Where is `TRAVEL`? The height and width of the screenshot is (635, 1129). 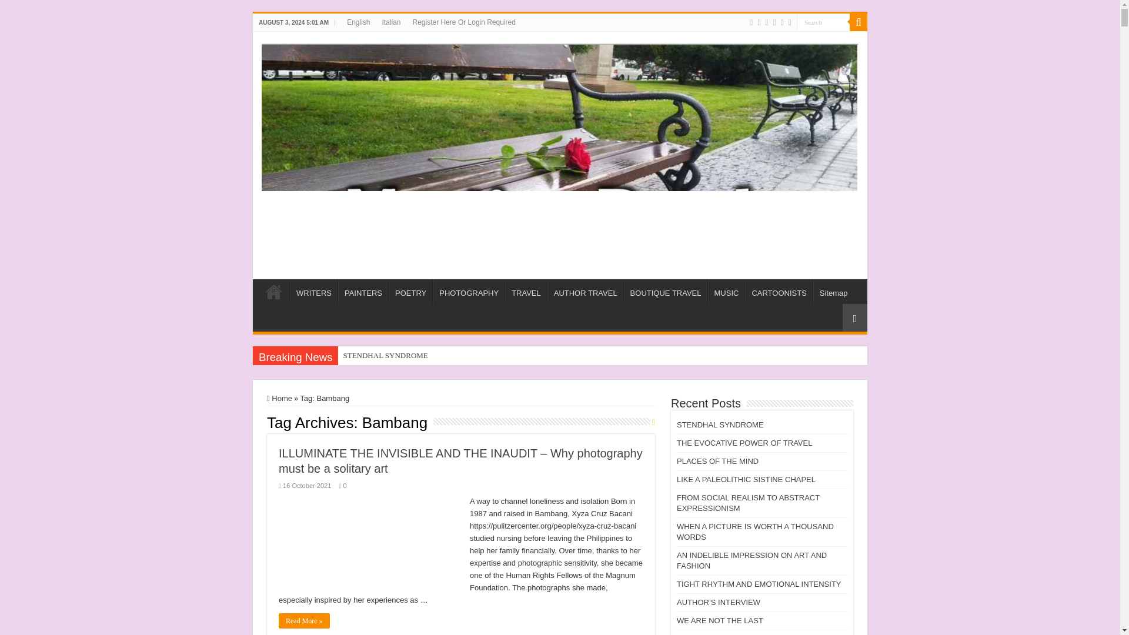
TRAVEL is located at coordinates (526, 292).